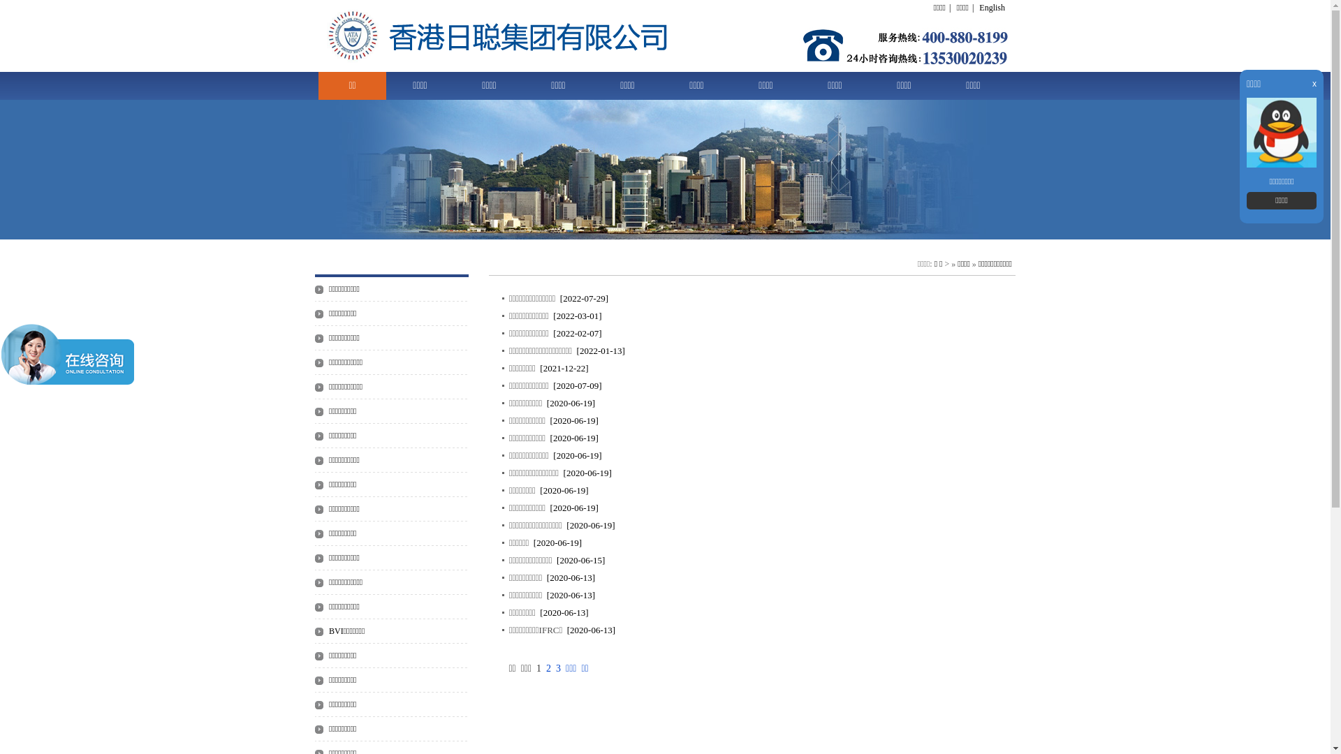 The width and height of the screenshot is (1341, 754). Describe the element at coordinates (549, 669) in the screenshot. I see `2` at that location.